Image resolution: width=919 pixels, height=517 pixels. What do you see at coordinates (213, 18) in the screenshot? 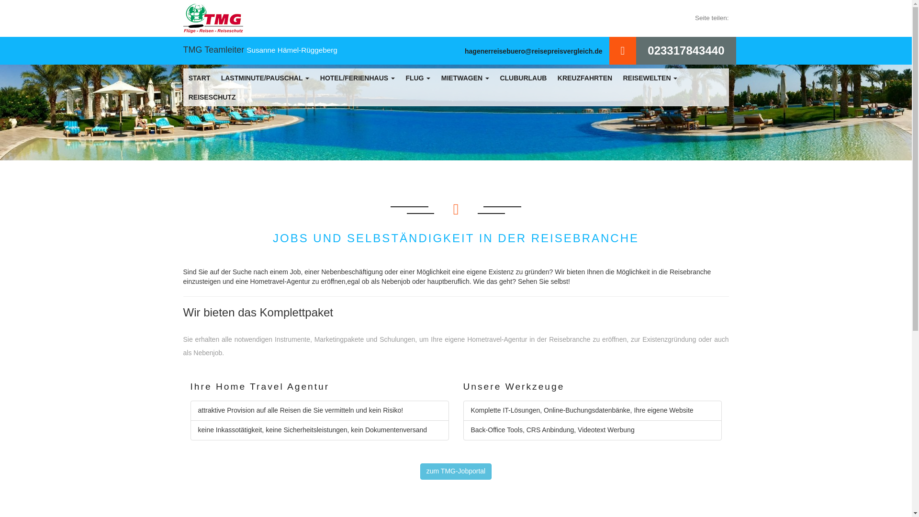
I see `Reisepreisvergleich` at bounding box center [213, 18].